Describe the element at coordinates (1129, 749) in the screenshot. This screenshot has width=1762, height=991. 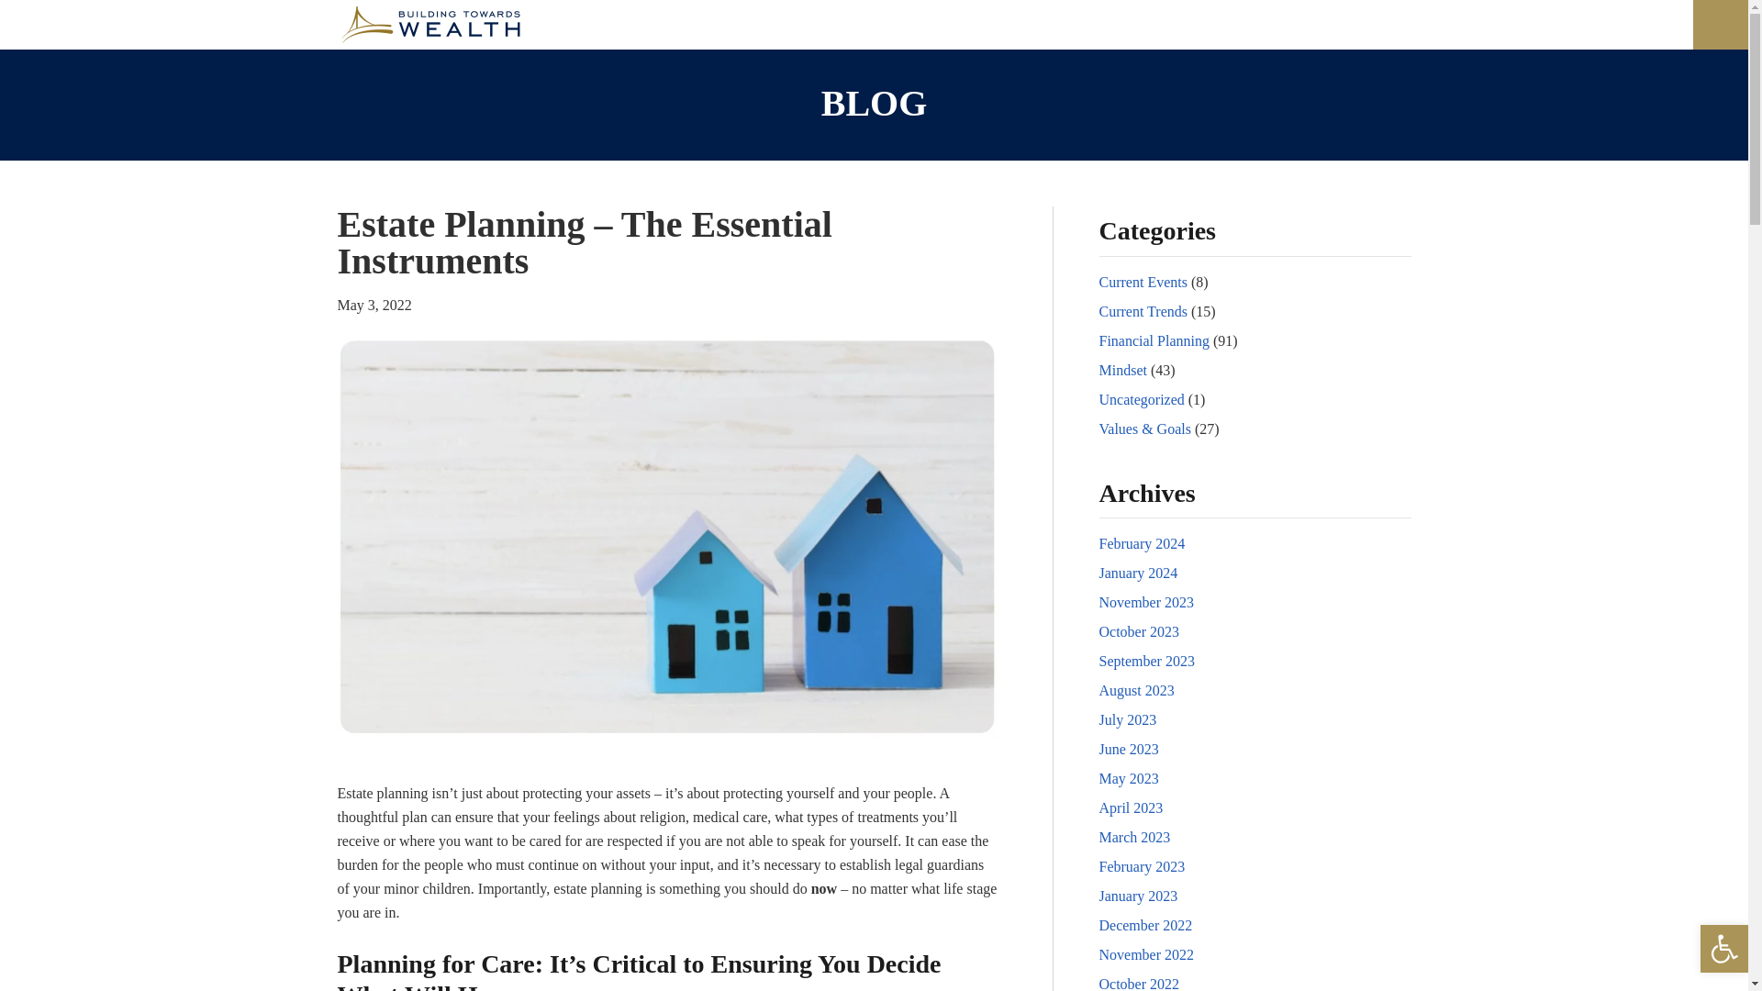
I see `June 2023` at that location.